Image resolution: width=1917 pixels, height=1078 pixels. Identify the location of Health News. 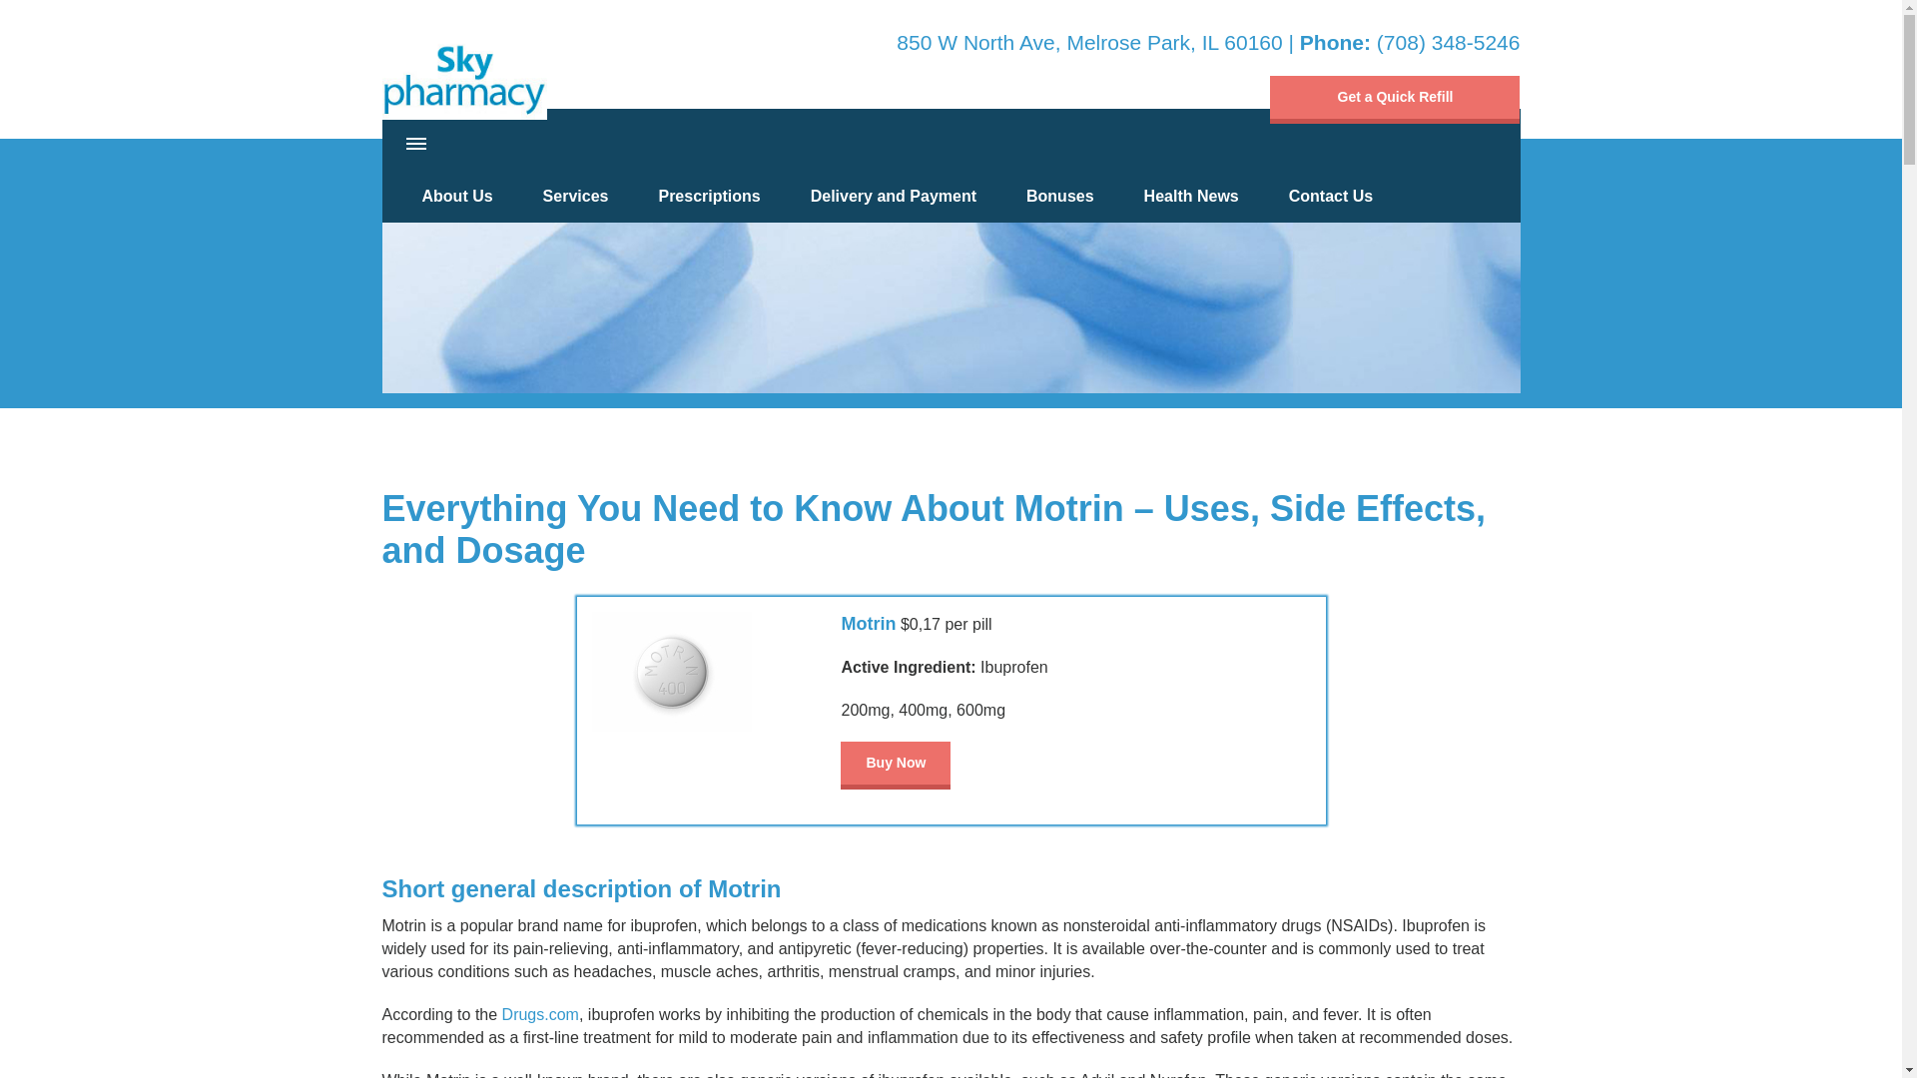
(1191, 196).